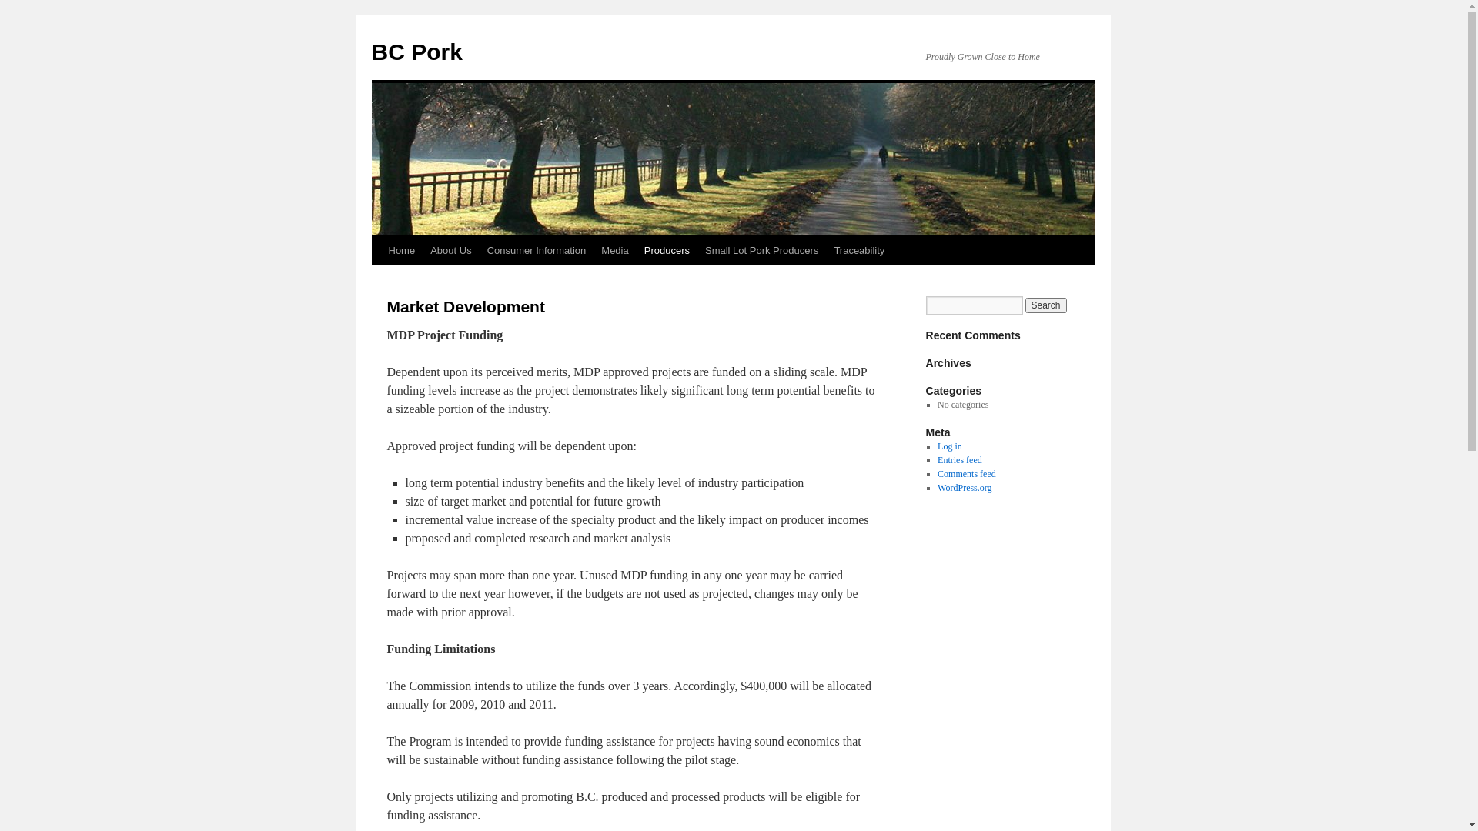  What do you see at coordinates (967, 474) in the screenshot?
I see `Comments feed` at bounding box center [967, 474].